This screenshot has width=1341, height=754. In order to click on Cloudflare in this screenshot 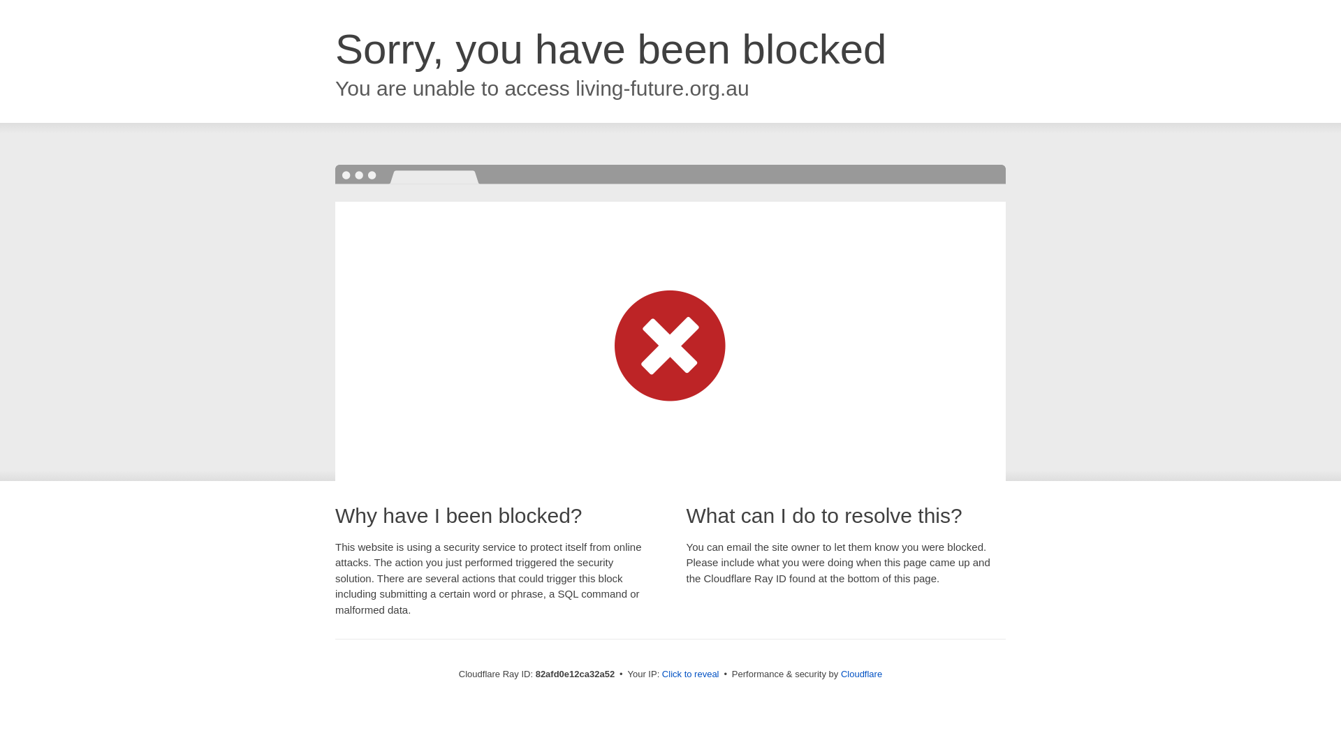, I will do `click(862, 674)`.